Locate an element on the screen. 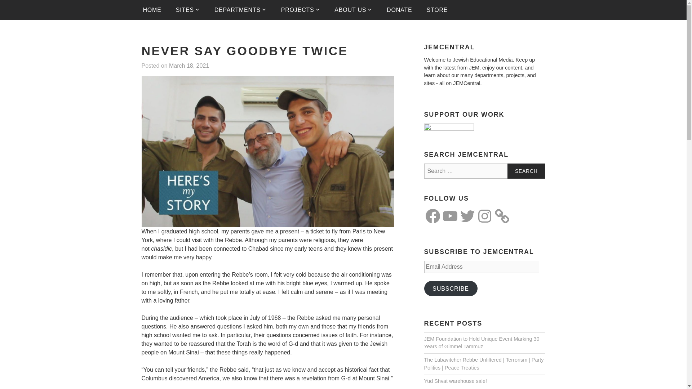 Image resolution: width=692 pixels, height=389 pixels. DONATE is located at coordinates (399, 10).